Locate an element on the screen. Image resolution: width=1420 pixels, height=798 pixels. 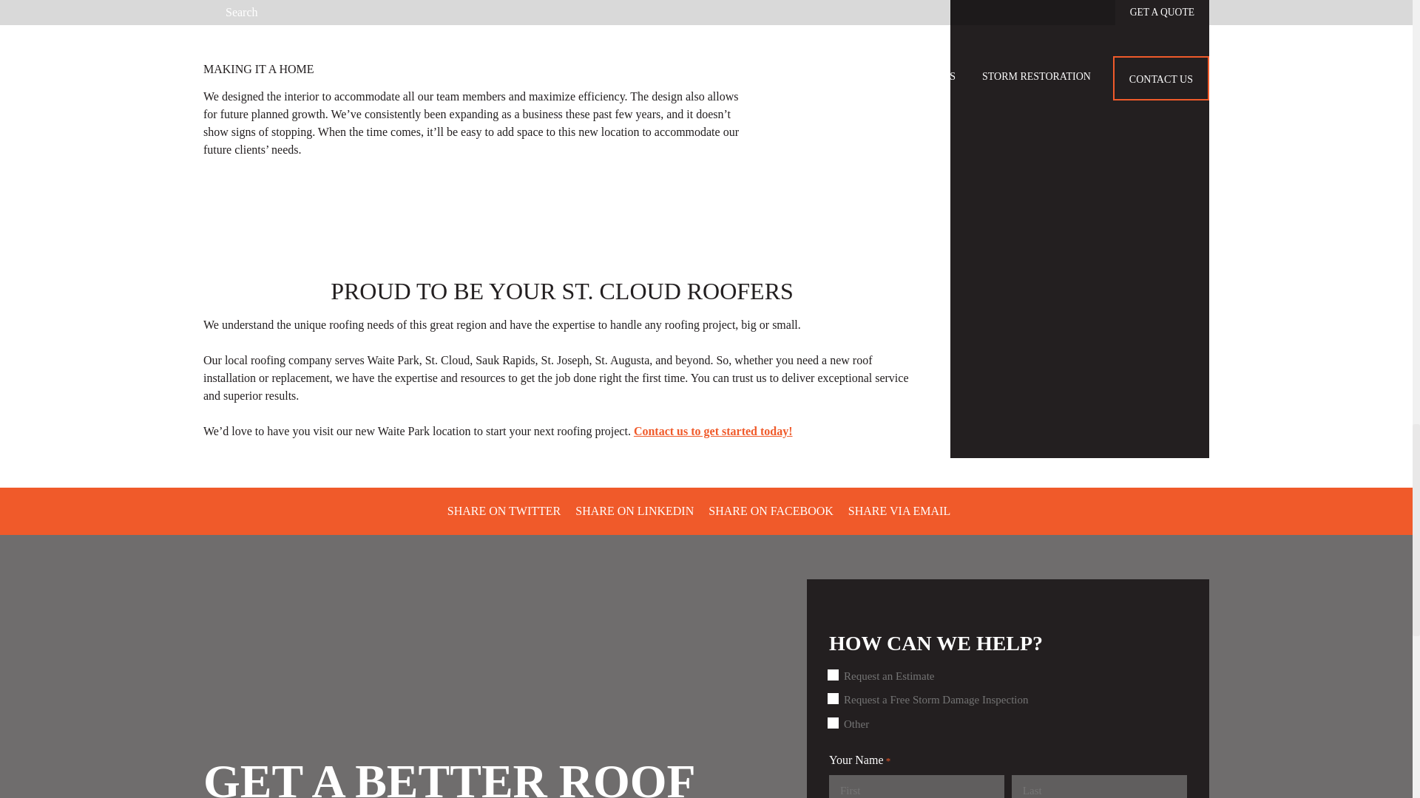
Request a Free Storm Damage Inspection is located at coordinates (836, 699).